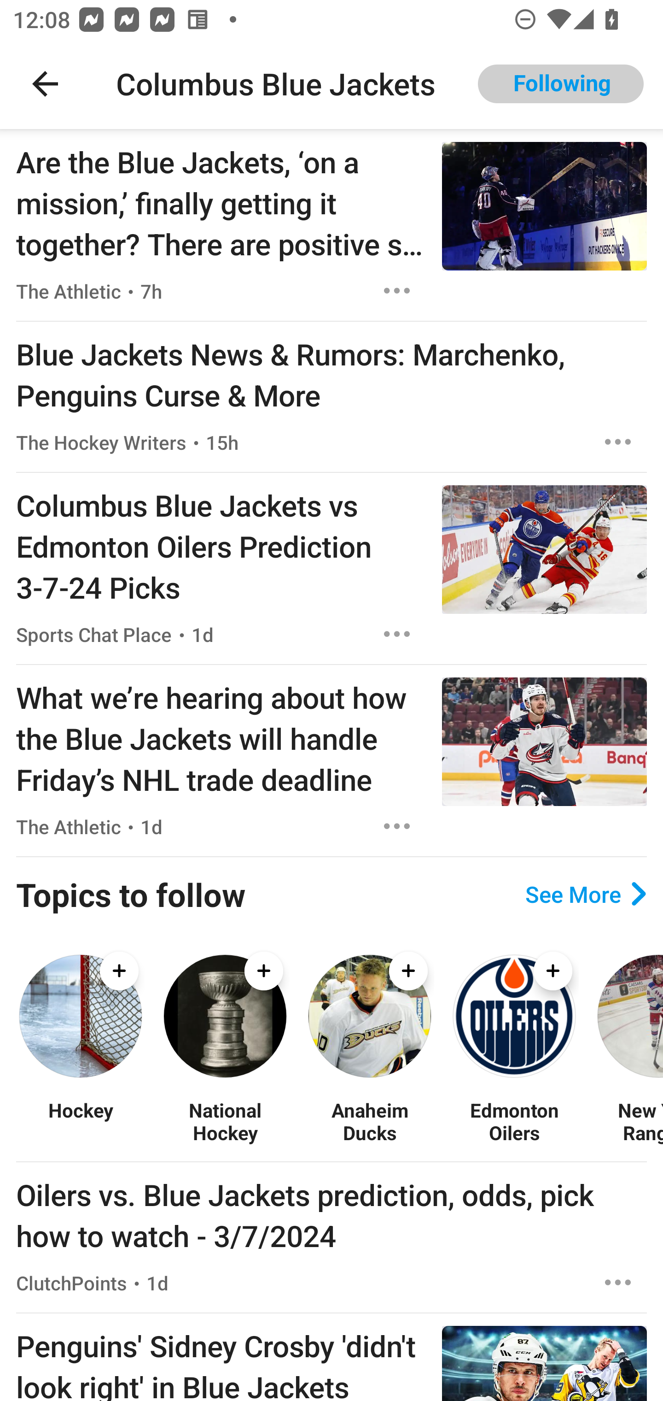 The height and width of the screenshot is (1401, 663). I want to click on Anaheim Ducks, so click(369, 1121).